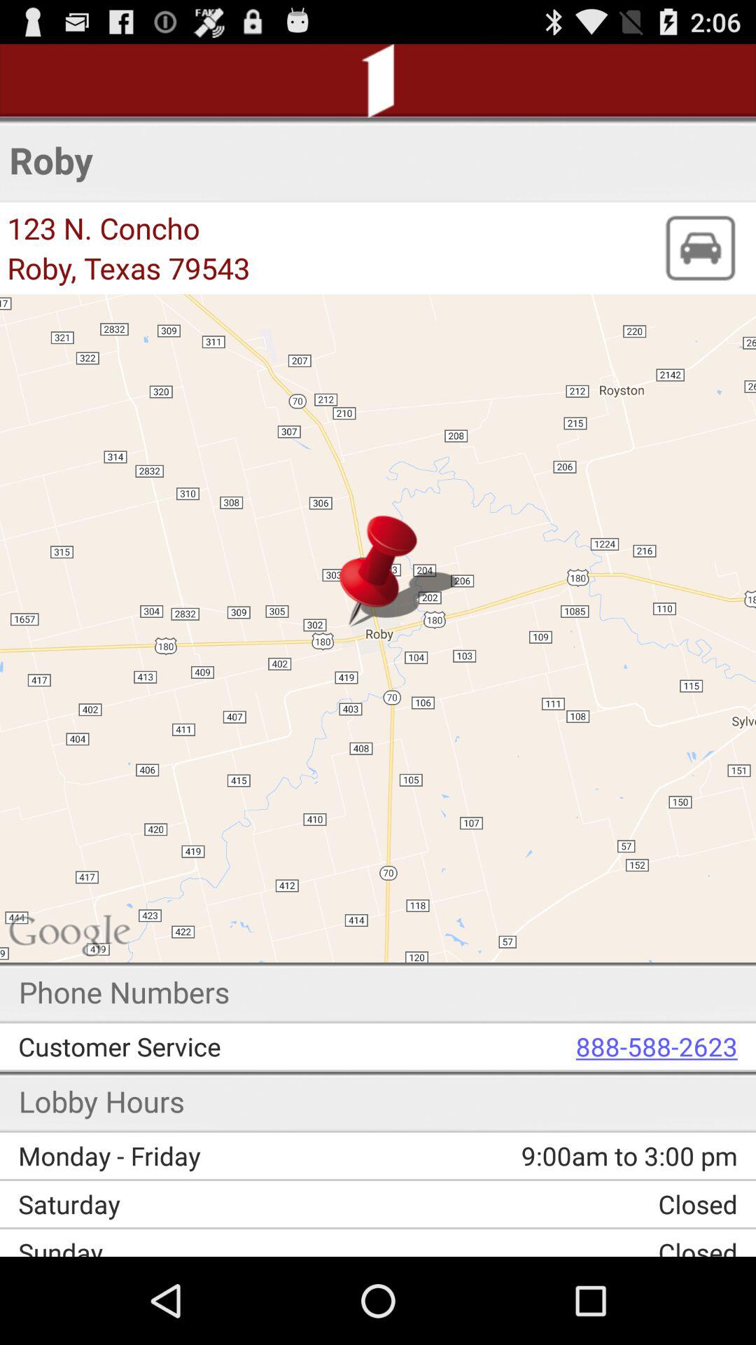 This screenshot has height=1345, width=756. I want to click on jump to the saturday app, so click(203, 1203).